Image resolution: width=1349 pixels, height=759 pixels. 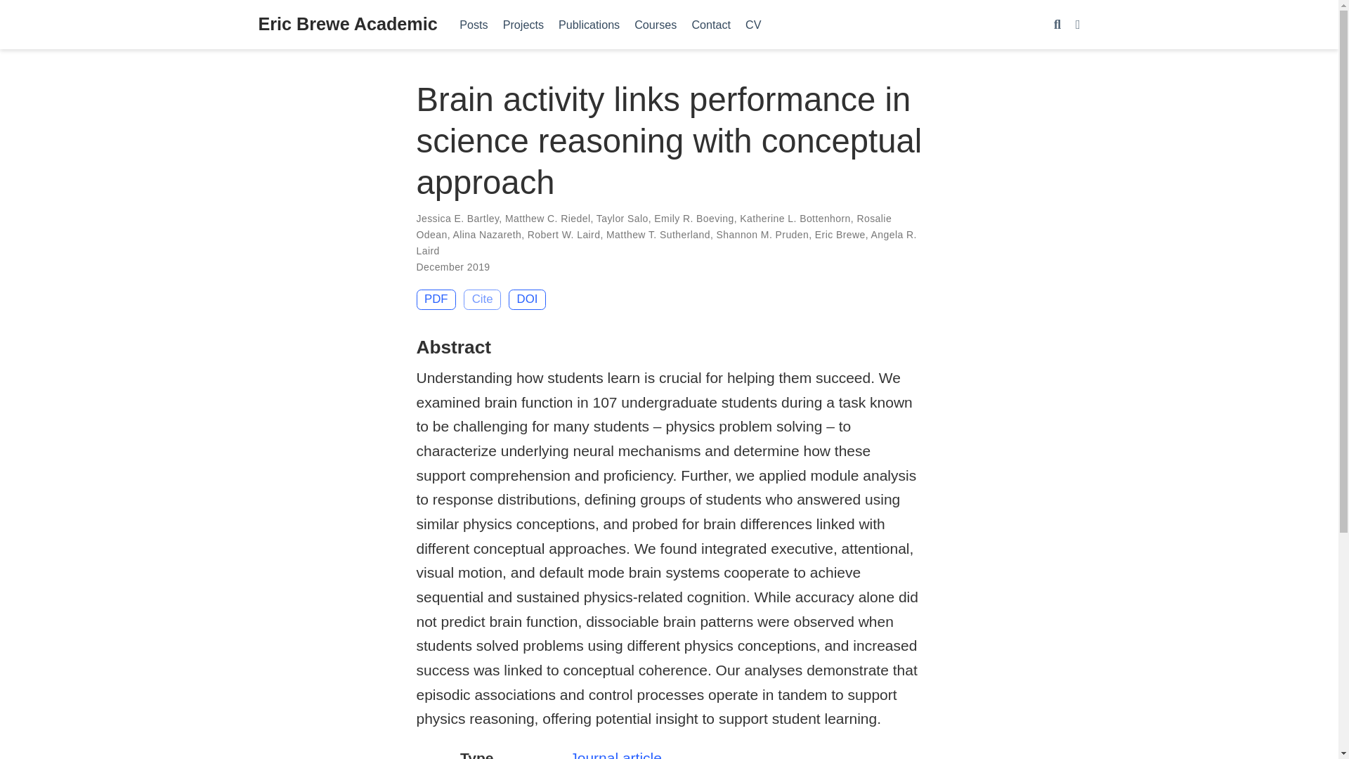 I want to click on Katherine L. Bottenhorn, so click(x=795, y=218).